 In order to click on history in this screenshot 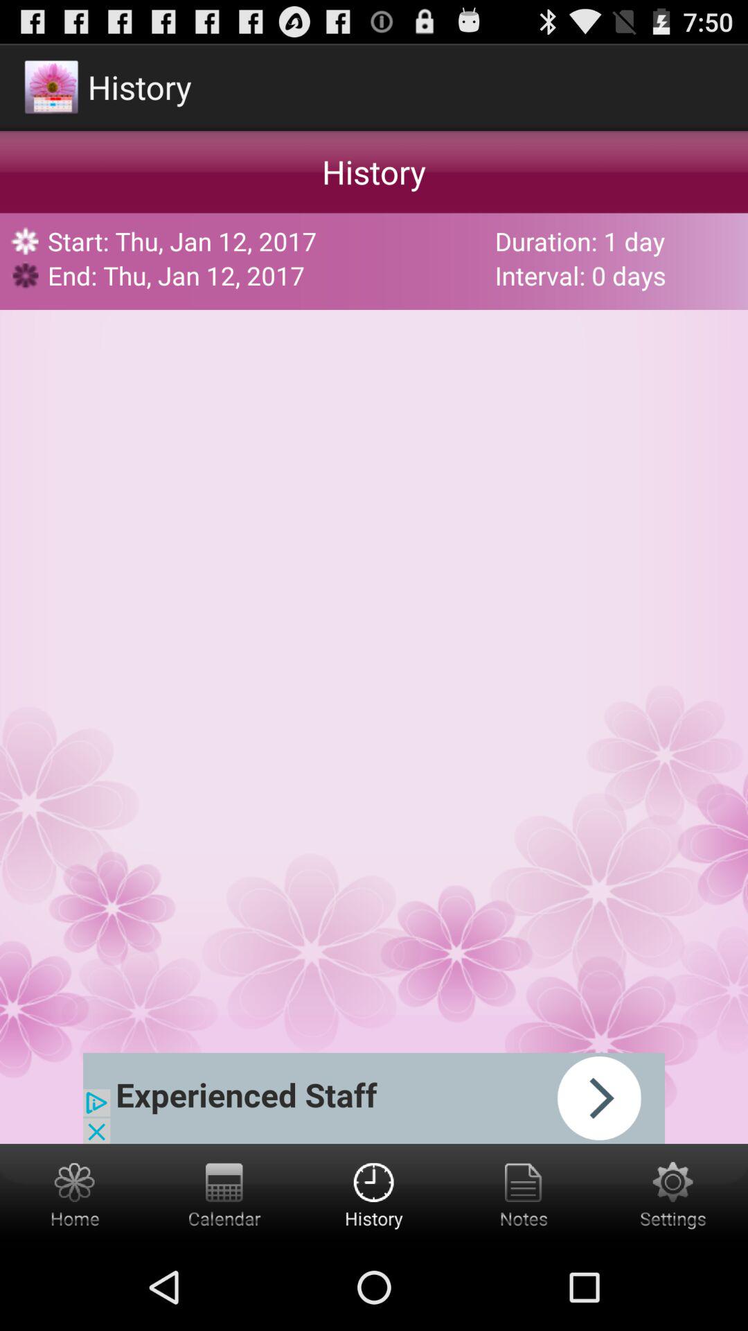, I will do `click(374, 1194)`.